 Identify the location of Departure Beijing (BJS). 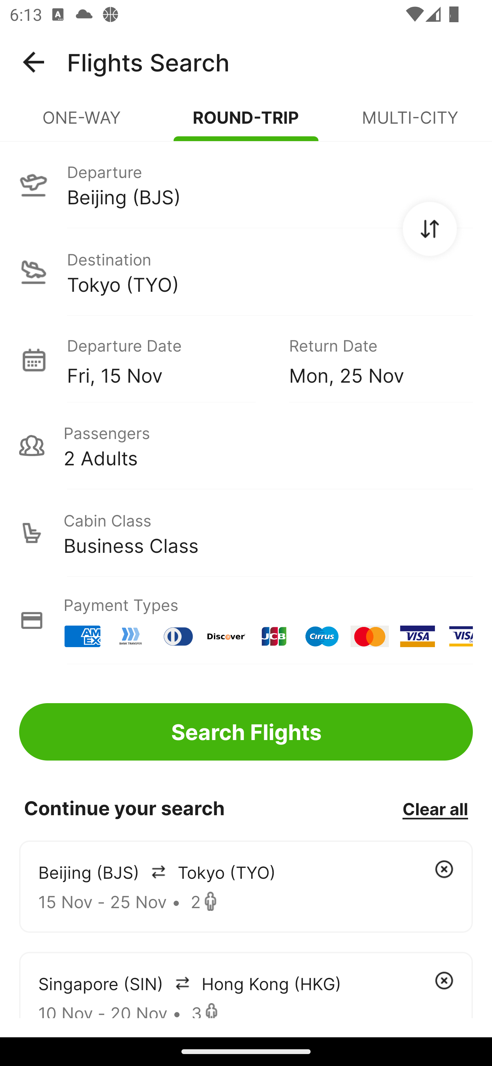
(246, 184).